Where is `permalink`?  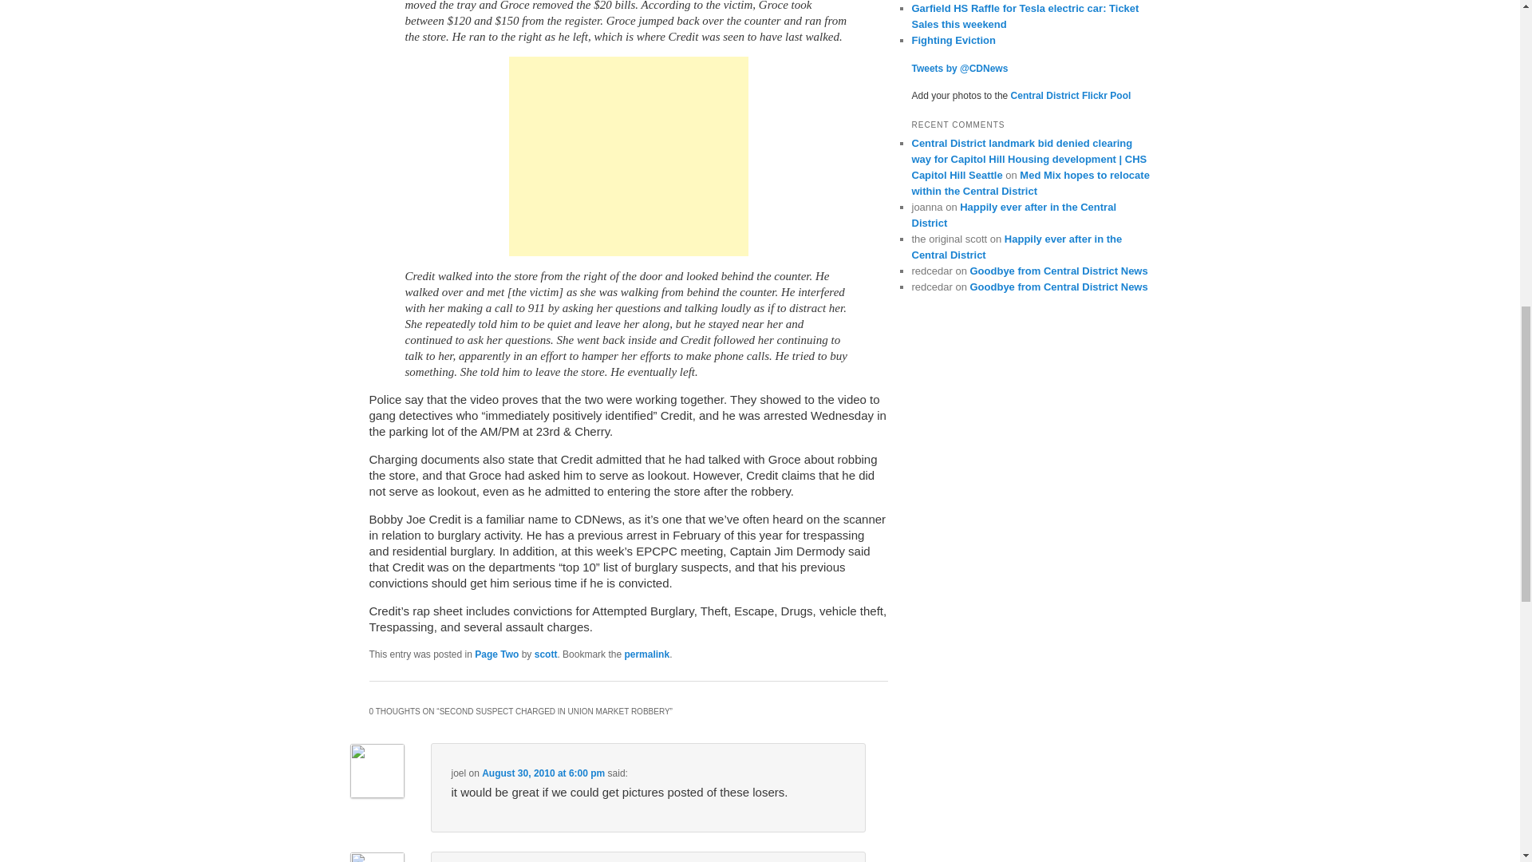 permalink is located at coordinates (646, 654).